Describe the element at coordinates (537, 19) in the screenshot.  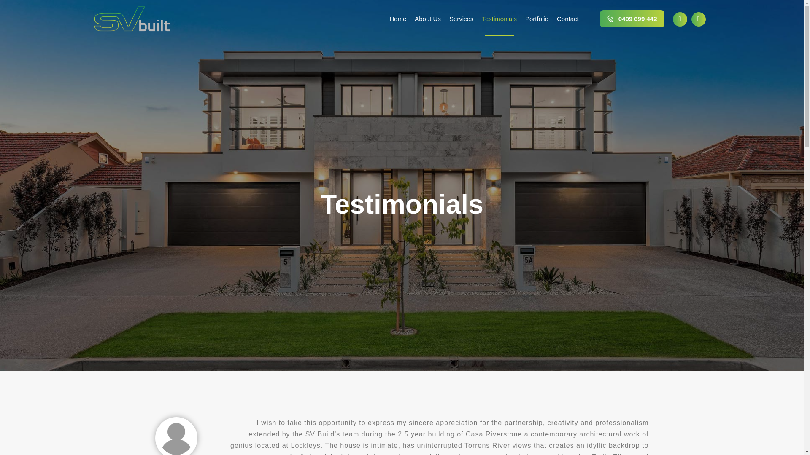
I see `Project Gallery` at that location.